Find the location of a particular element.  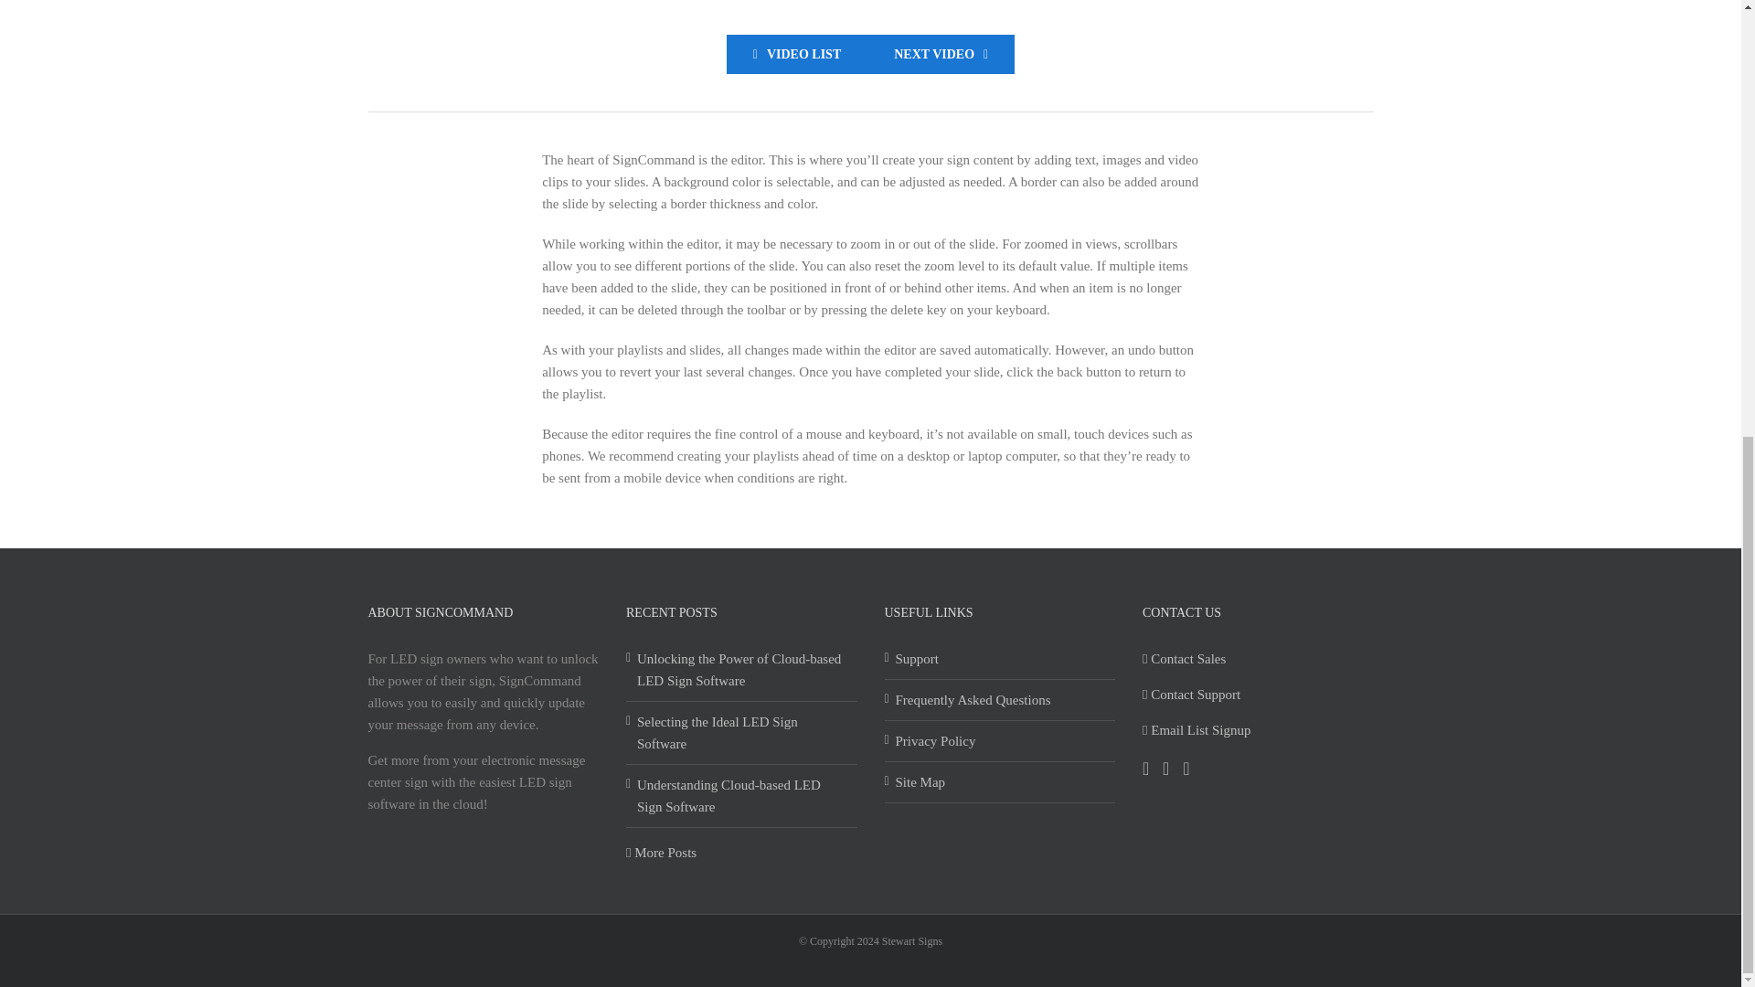

Contact Sales is located at coordinates (1183, 658).